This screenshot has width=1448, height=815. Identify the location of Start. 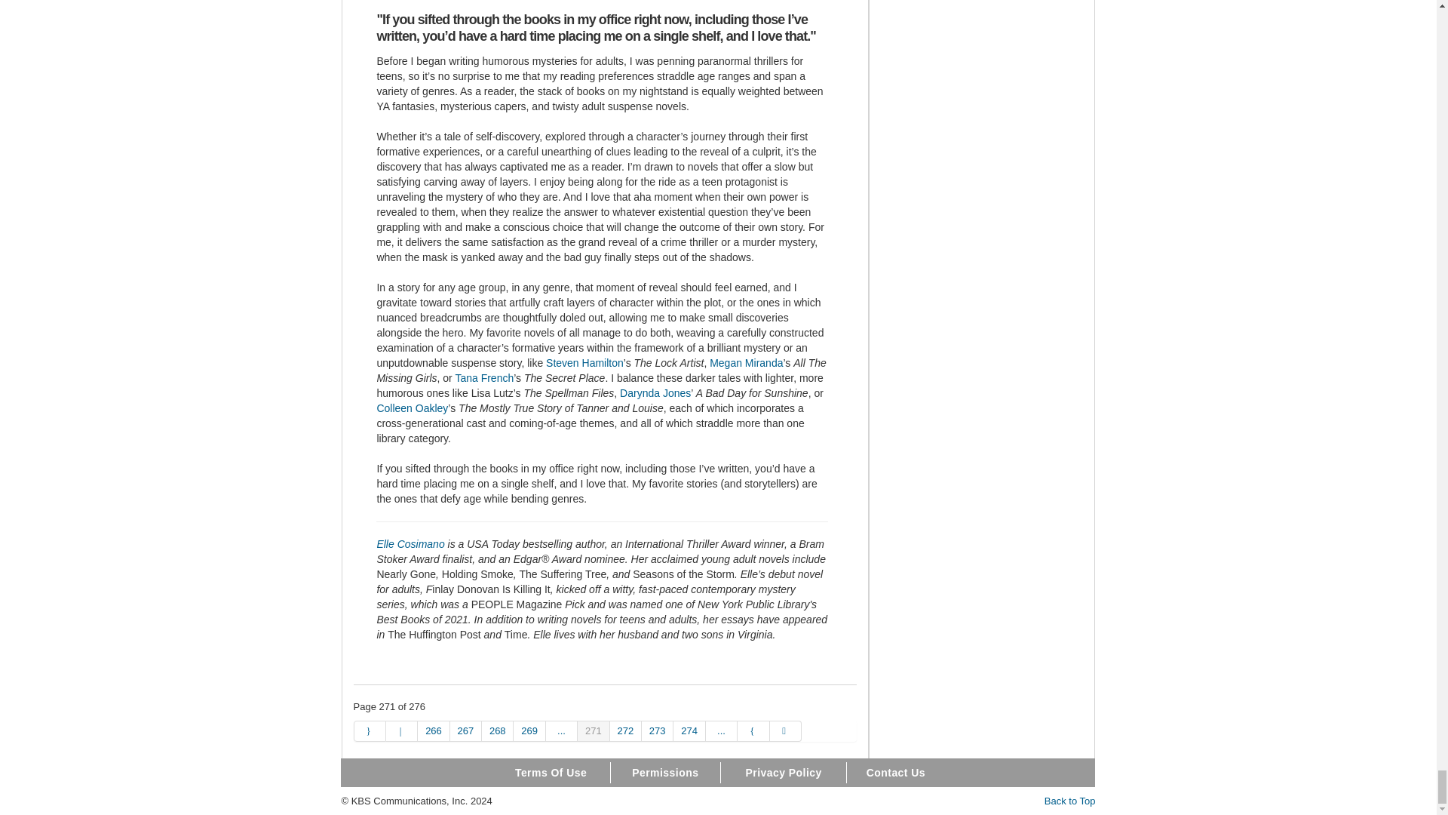
(369, 730).